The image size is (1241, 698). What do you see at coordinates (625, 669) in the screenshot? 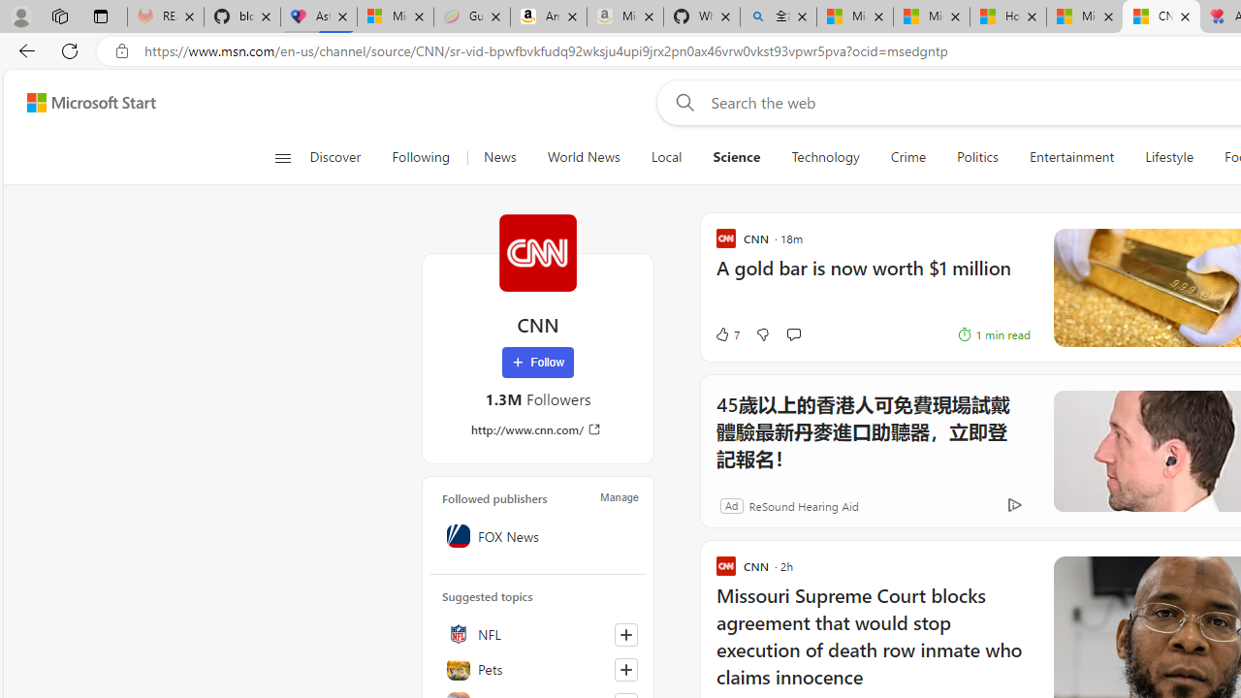
I see `Follow this topic` at bounding box center [625, 669].